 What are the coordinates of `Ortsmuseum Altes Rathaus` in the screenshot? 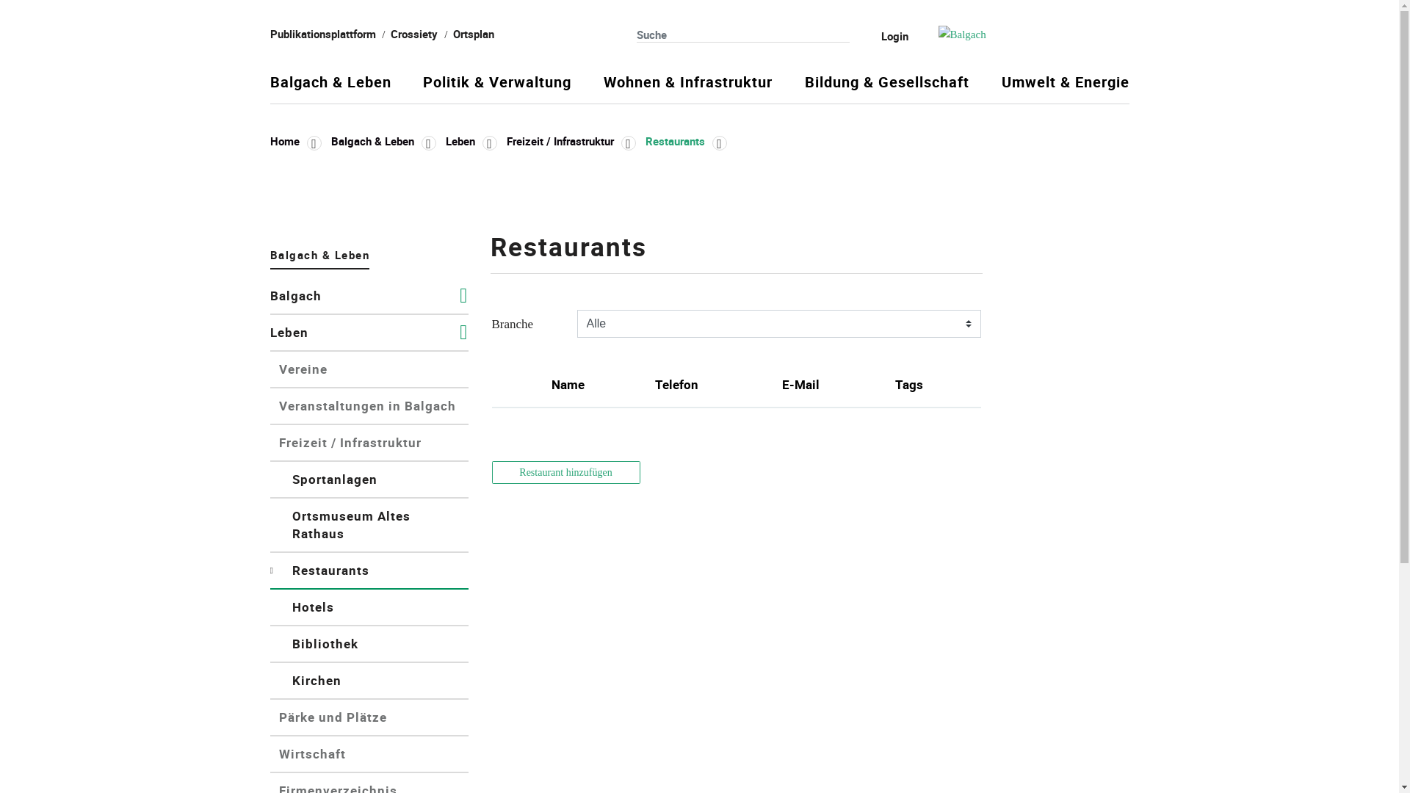 It's located at (369, 526).